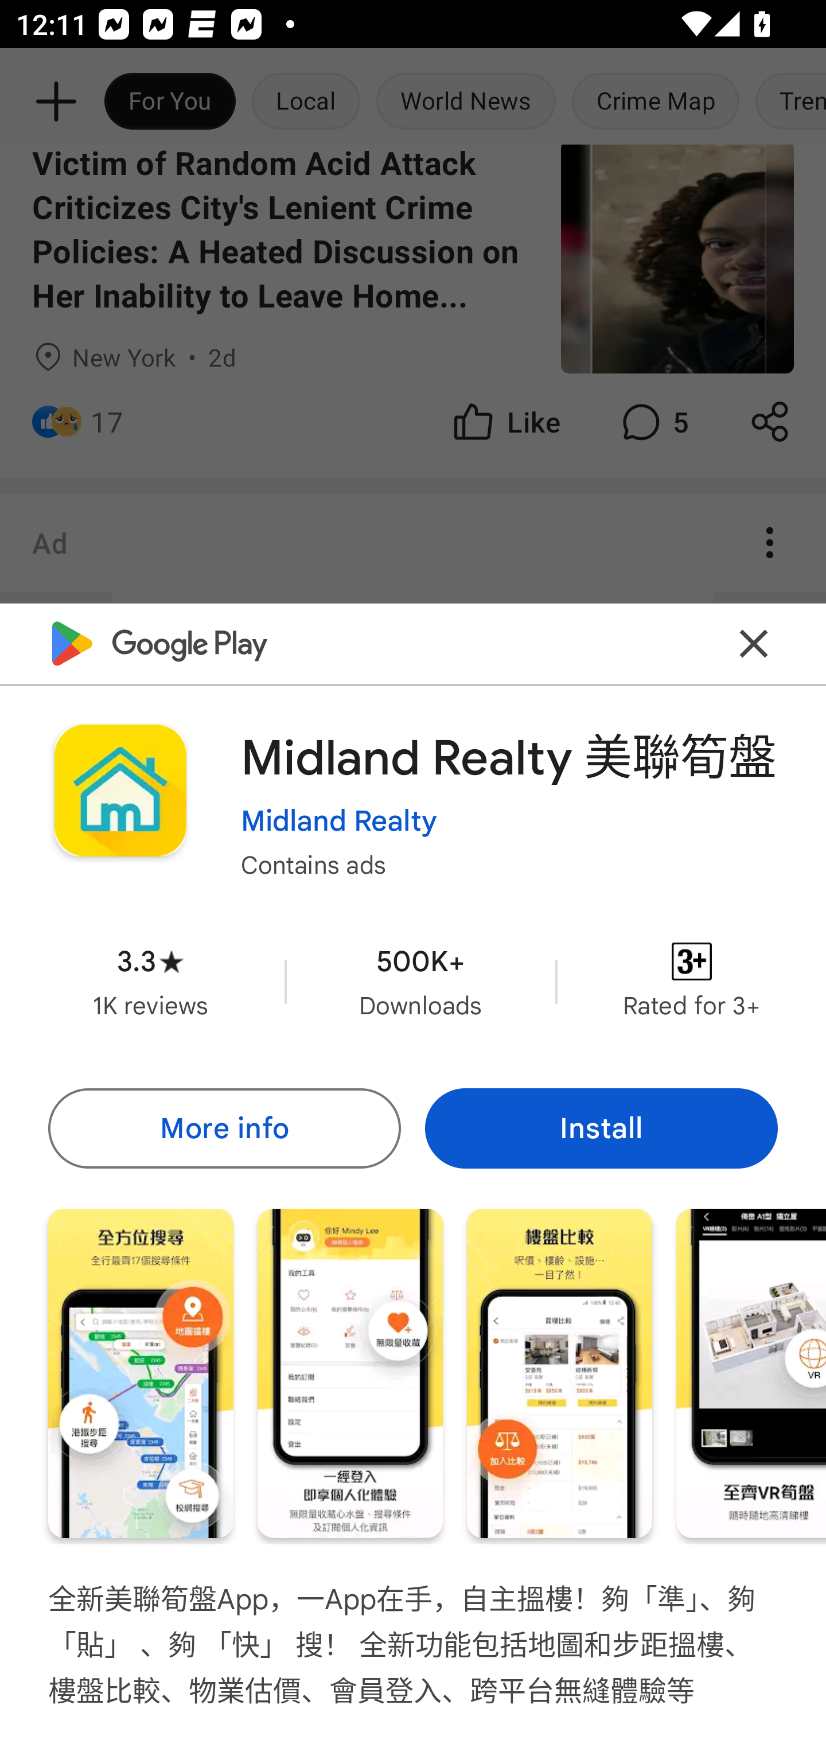 The height and width of the screenshot is (1744, 826). Describe the element at coordinates (751, 1373) in the screenshot. I see `Screenshot "4" of "7"` at that location.